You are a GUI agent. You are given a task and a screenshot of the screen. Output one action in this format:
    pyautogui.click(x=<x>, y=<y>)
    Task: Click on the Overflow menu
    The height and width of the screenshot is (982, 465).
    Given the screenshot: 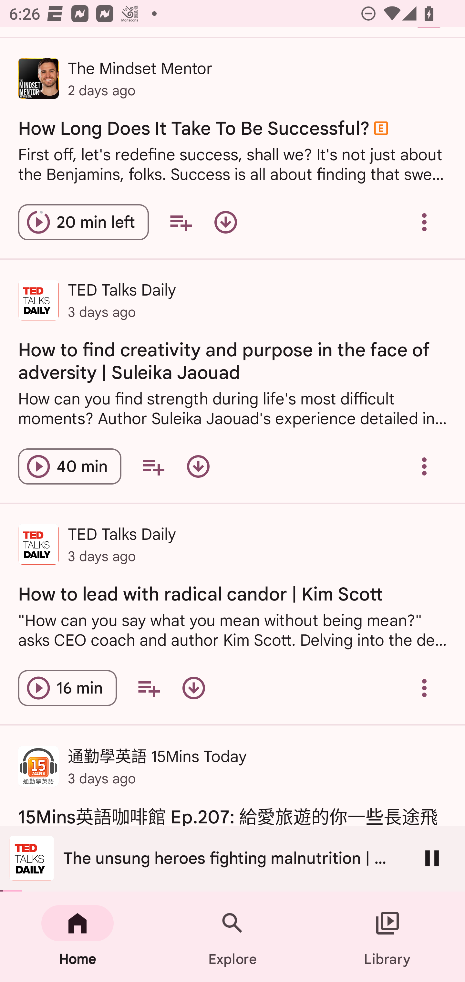 What is the action you would take?
    pyautogui.click(x=424, y=688)
    